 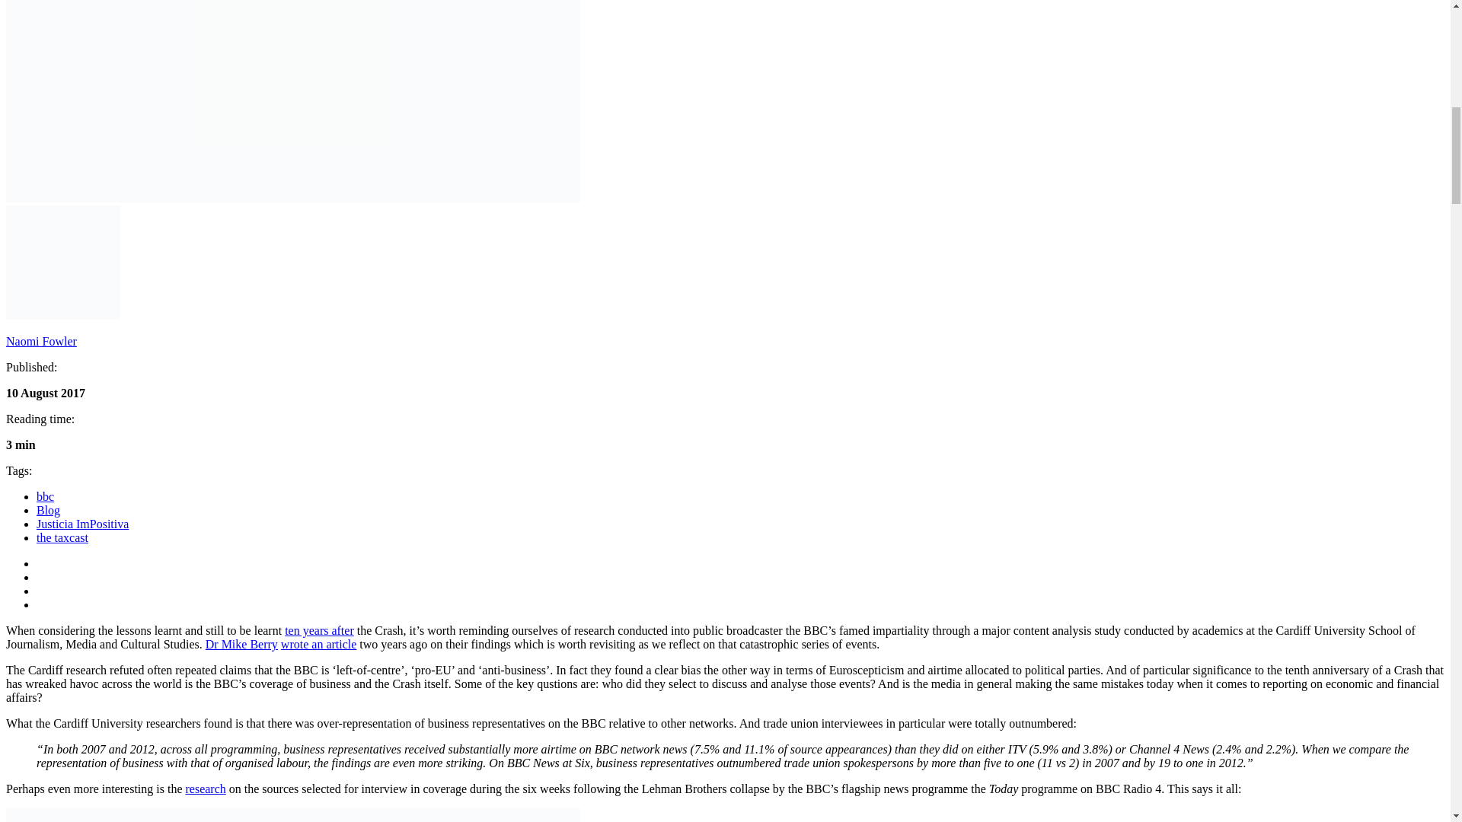 I want to click on PM Keir Starmer and President Biden speak at NATO Summit, so click(x=411, y=767).